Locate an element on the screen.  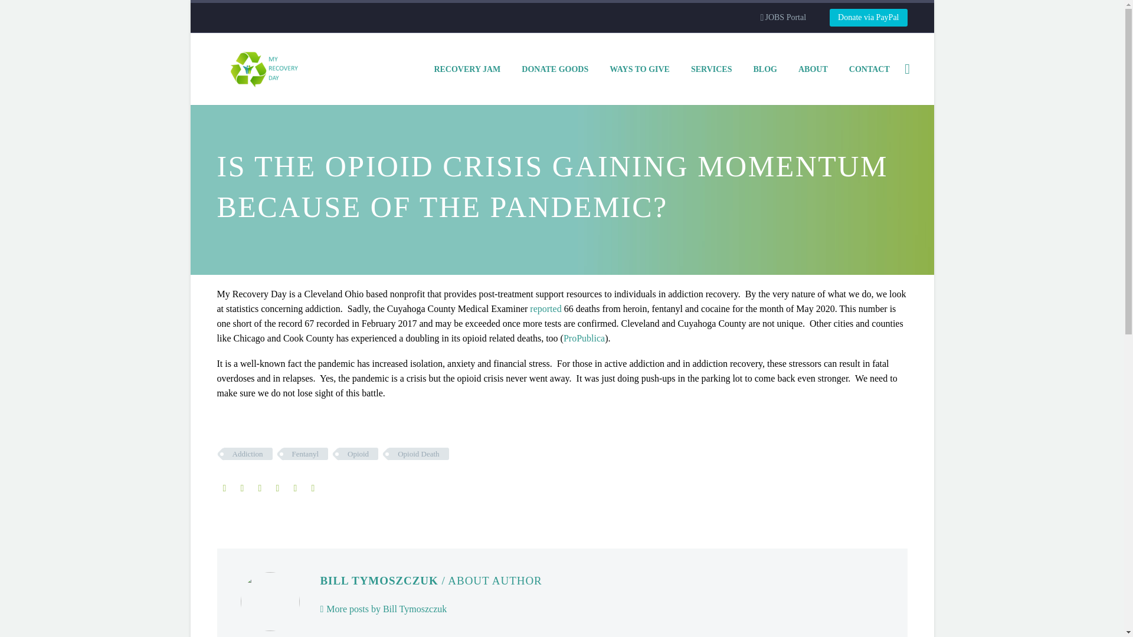
Tumblr is located at coordinates (277, 488).